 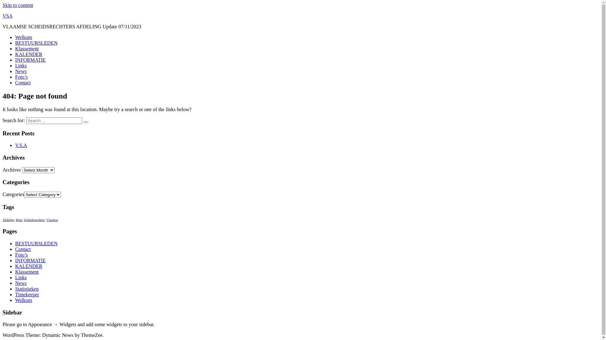 I want to click on Links, so click(x=21, y=65).